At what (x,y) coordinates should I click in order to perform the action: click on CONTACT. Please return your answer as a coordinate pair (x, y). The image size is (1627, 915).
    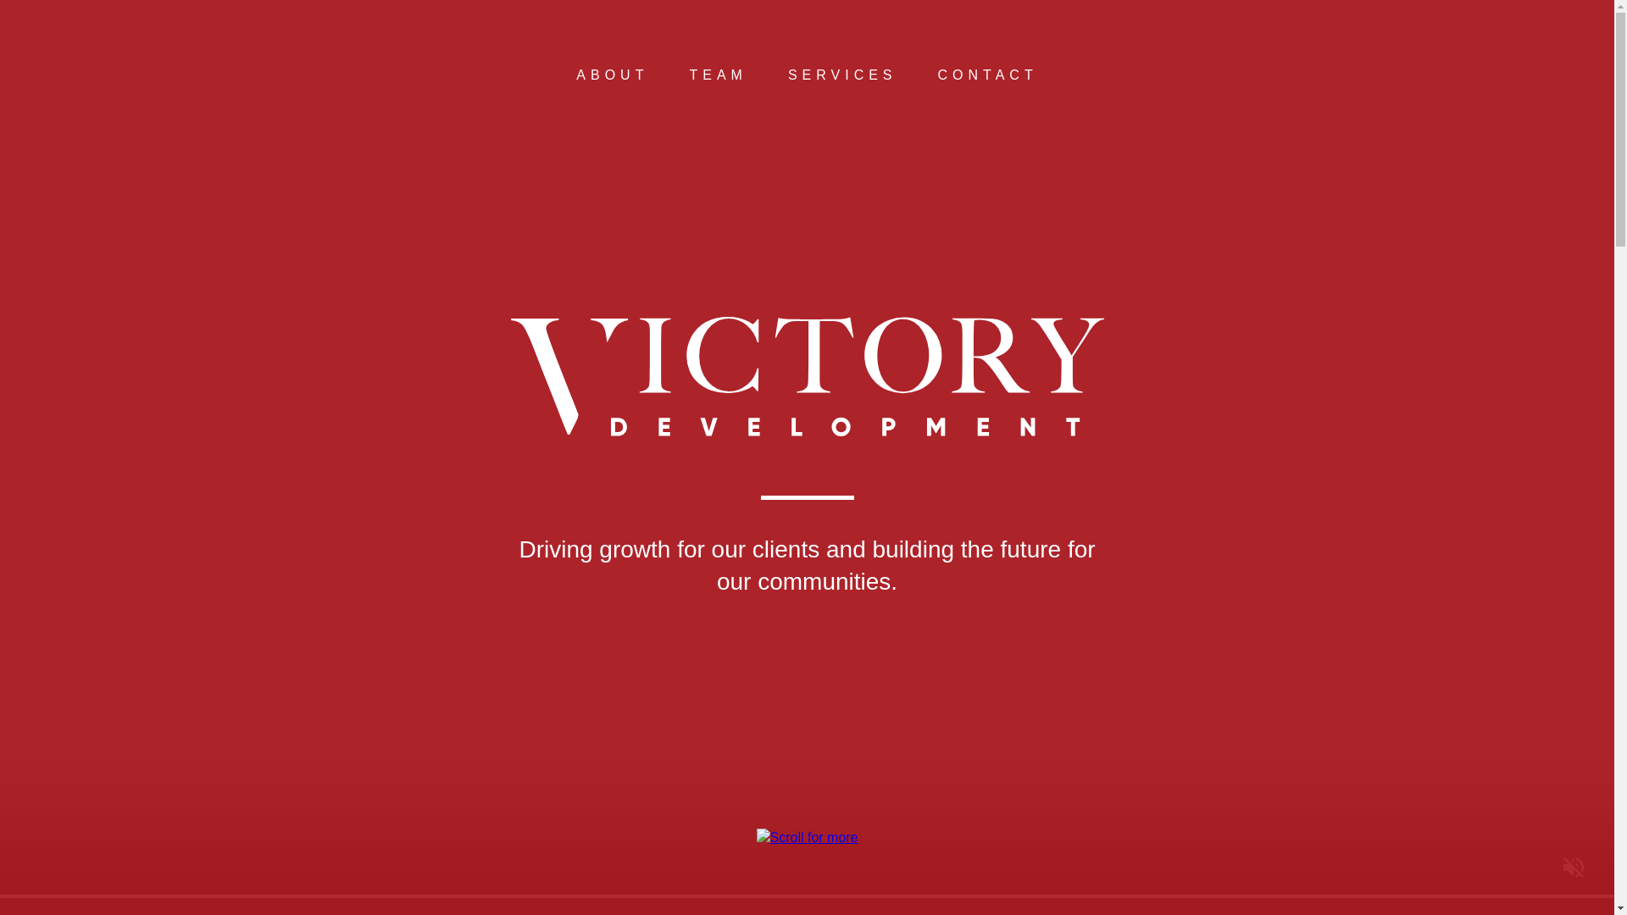
    Looking at the image, I should click on (988, 75).